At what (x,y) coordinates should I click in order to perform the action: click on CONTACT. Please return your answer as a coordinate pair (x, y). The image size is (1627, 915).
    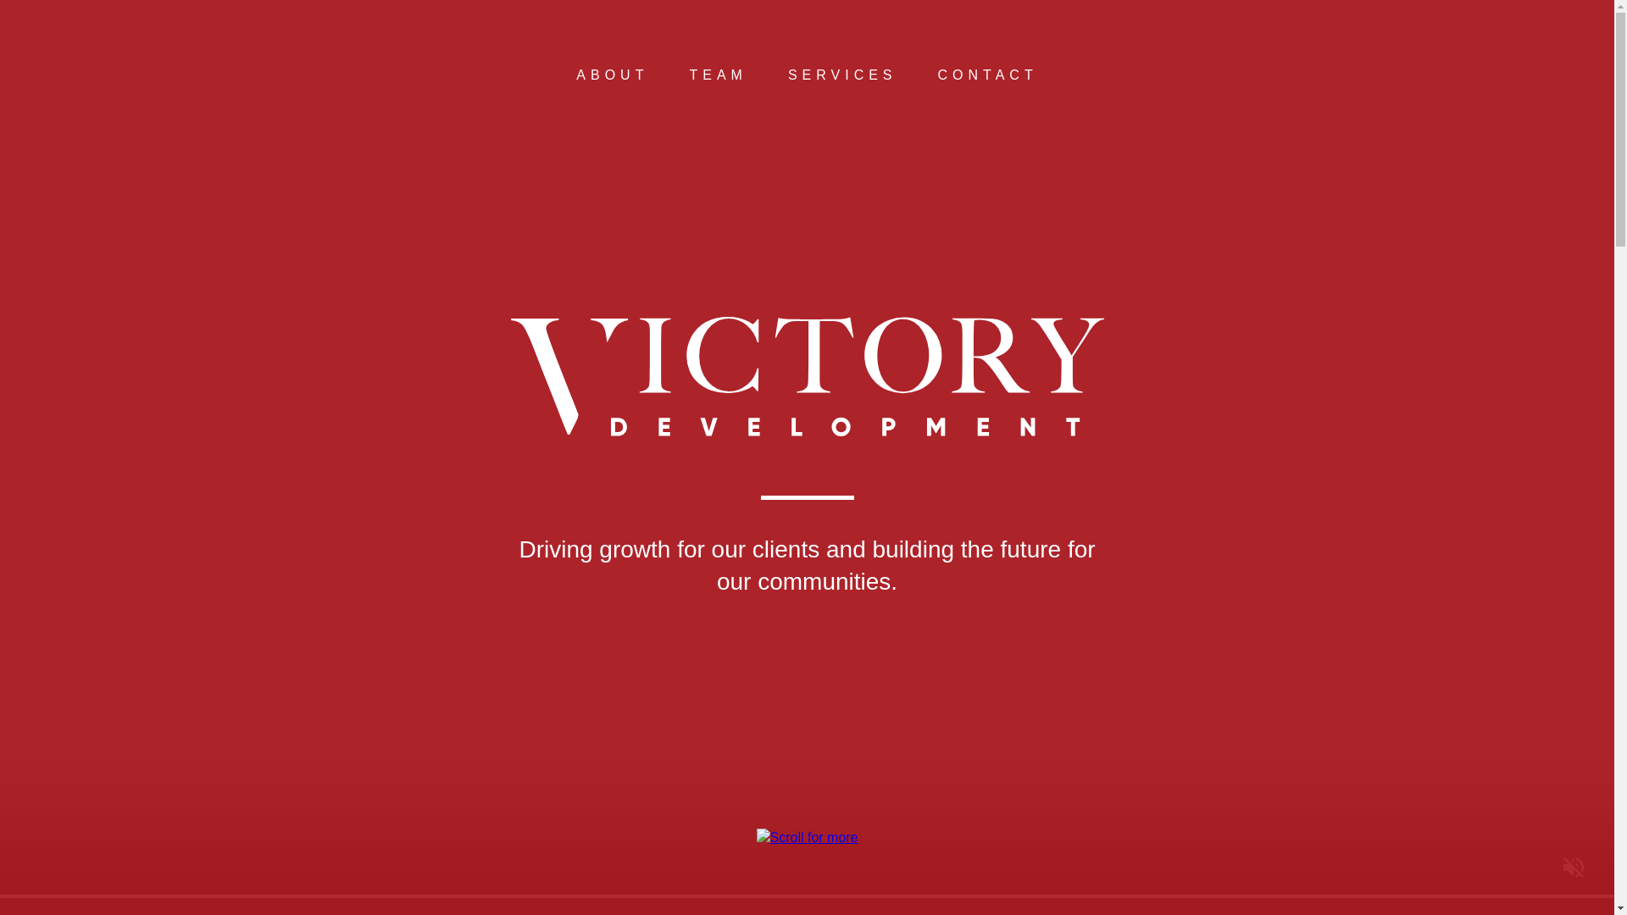
    Looking at the image, I should click on (988, 75).